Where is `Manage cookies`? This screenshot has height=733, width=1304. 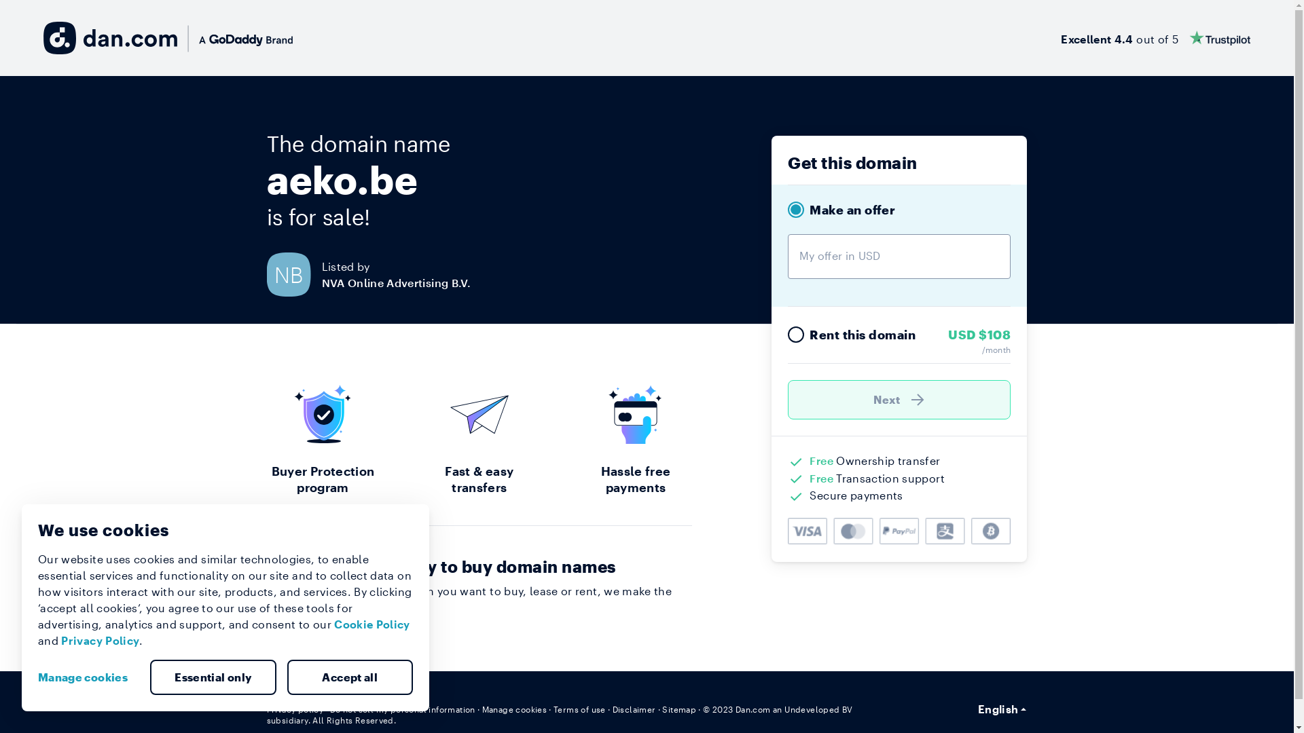 Manage cookies is located at coordinates (88, 677).